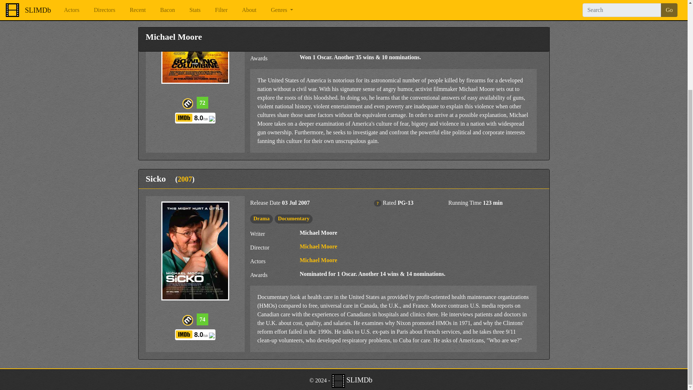 The width and height of the screenshot is (693, 390). Describe the element at coordinates (377, 203) in the screenshot. I see `Ratings Help` at that location.